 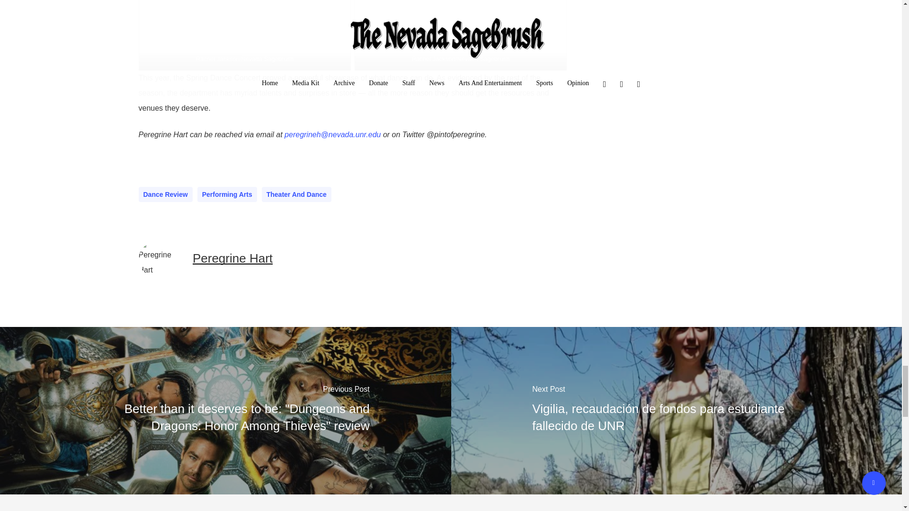 I want to click on Peregrine Hart, so click(x=233, y=258).